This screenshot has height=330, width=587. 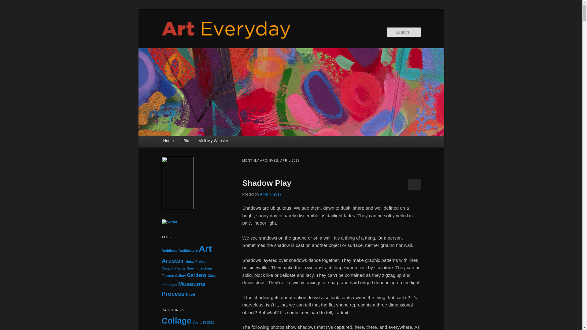 I want to click on Visit My Website, so click(x=213, y=140).